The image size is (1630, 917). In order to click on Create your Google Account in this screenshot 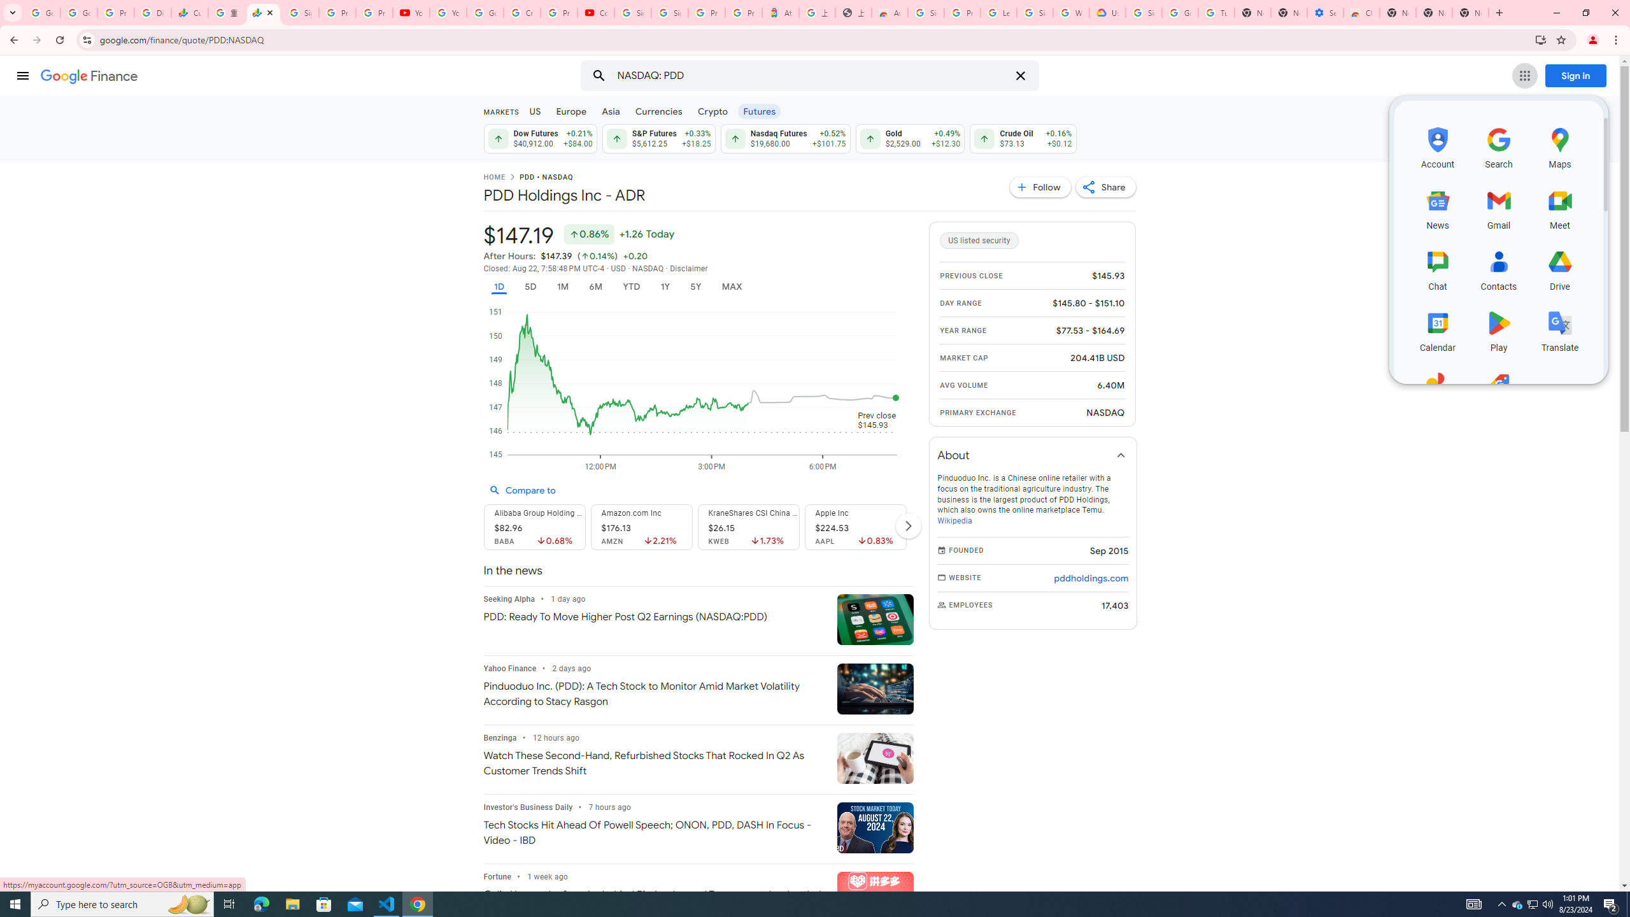, I will do `click(521, 13)`.